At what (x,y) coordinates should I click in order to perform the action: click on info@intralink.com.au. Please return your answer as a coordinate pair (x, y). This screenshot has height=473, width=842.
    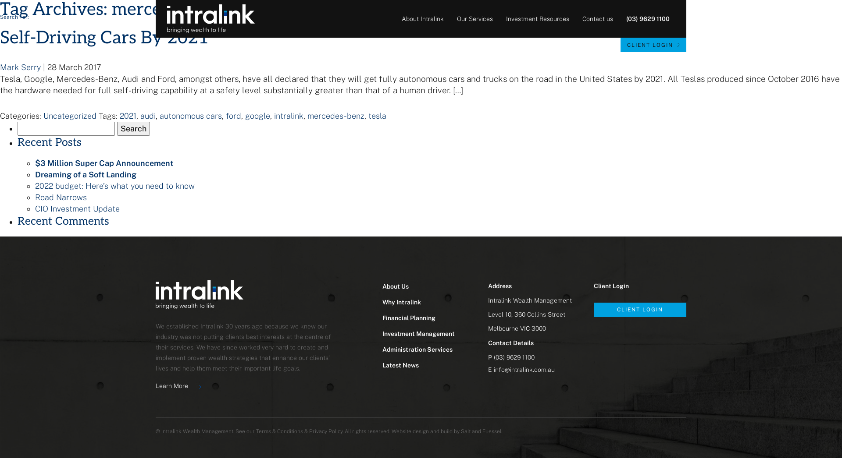
    Looking at the image, I should click on (524, 370).